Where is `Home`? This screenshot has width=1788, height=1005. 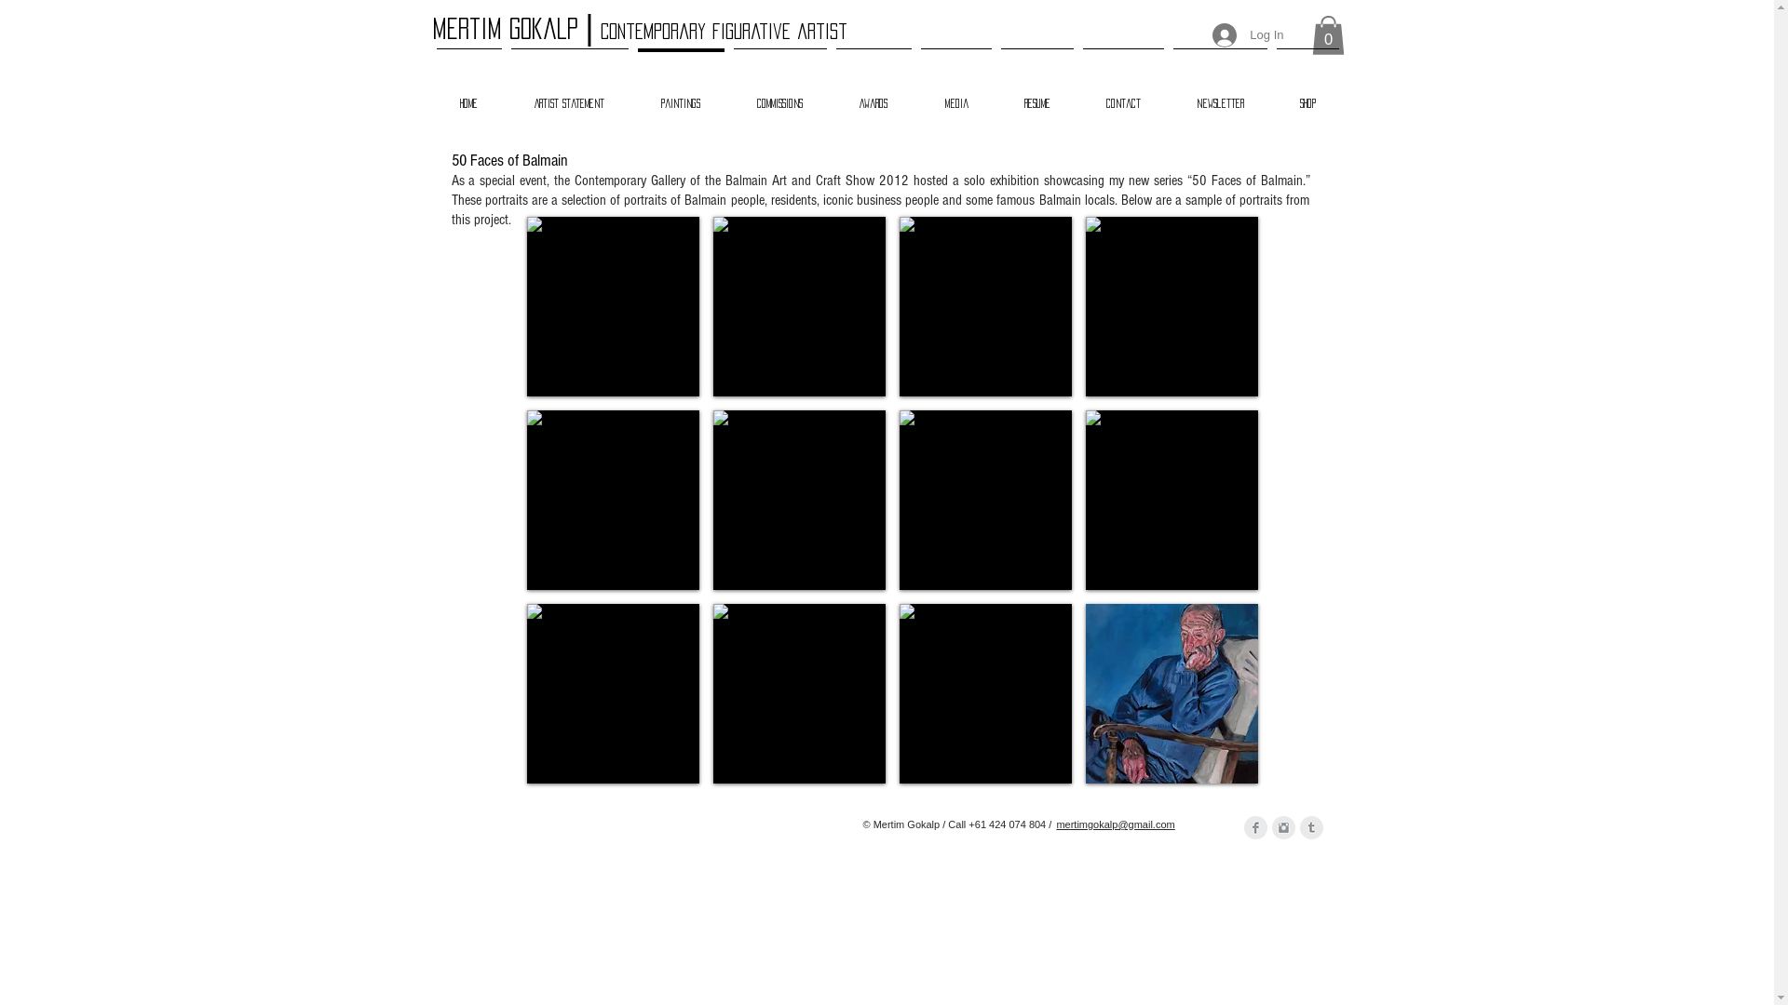
Home is located at coordinates (469, 95).